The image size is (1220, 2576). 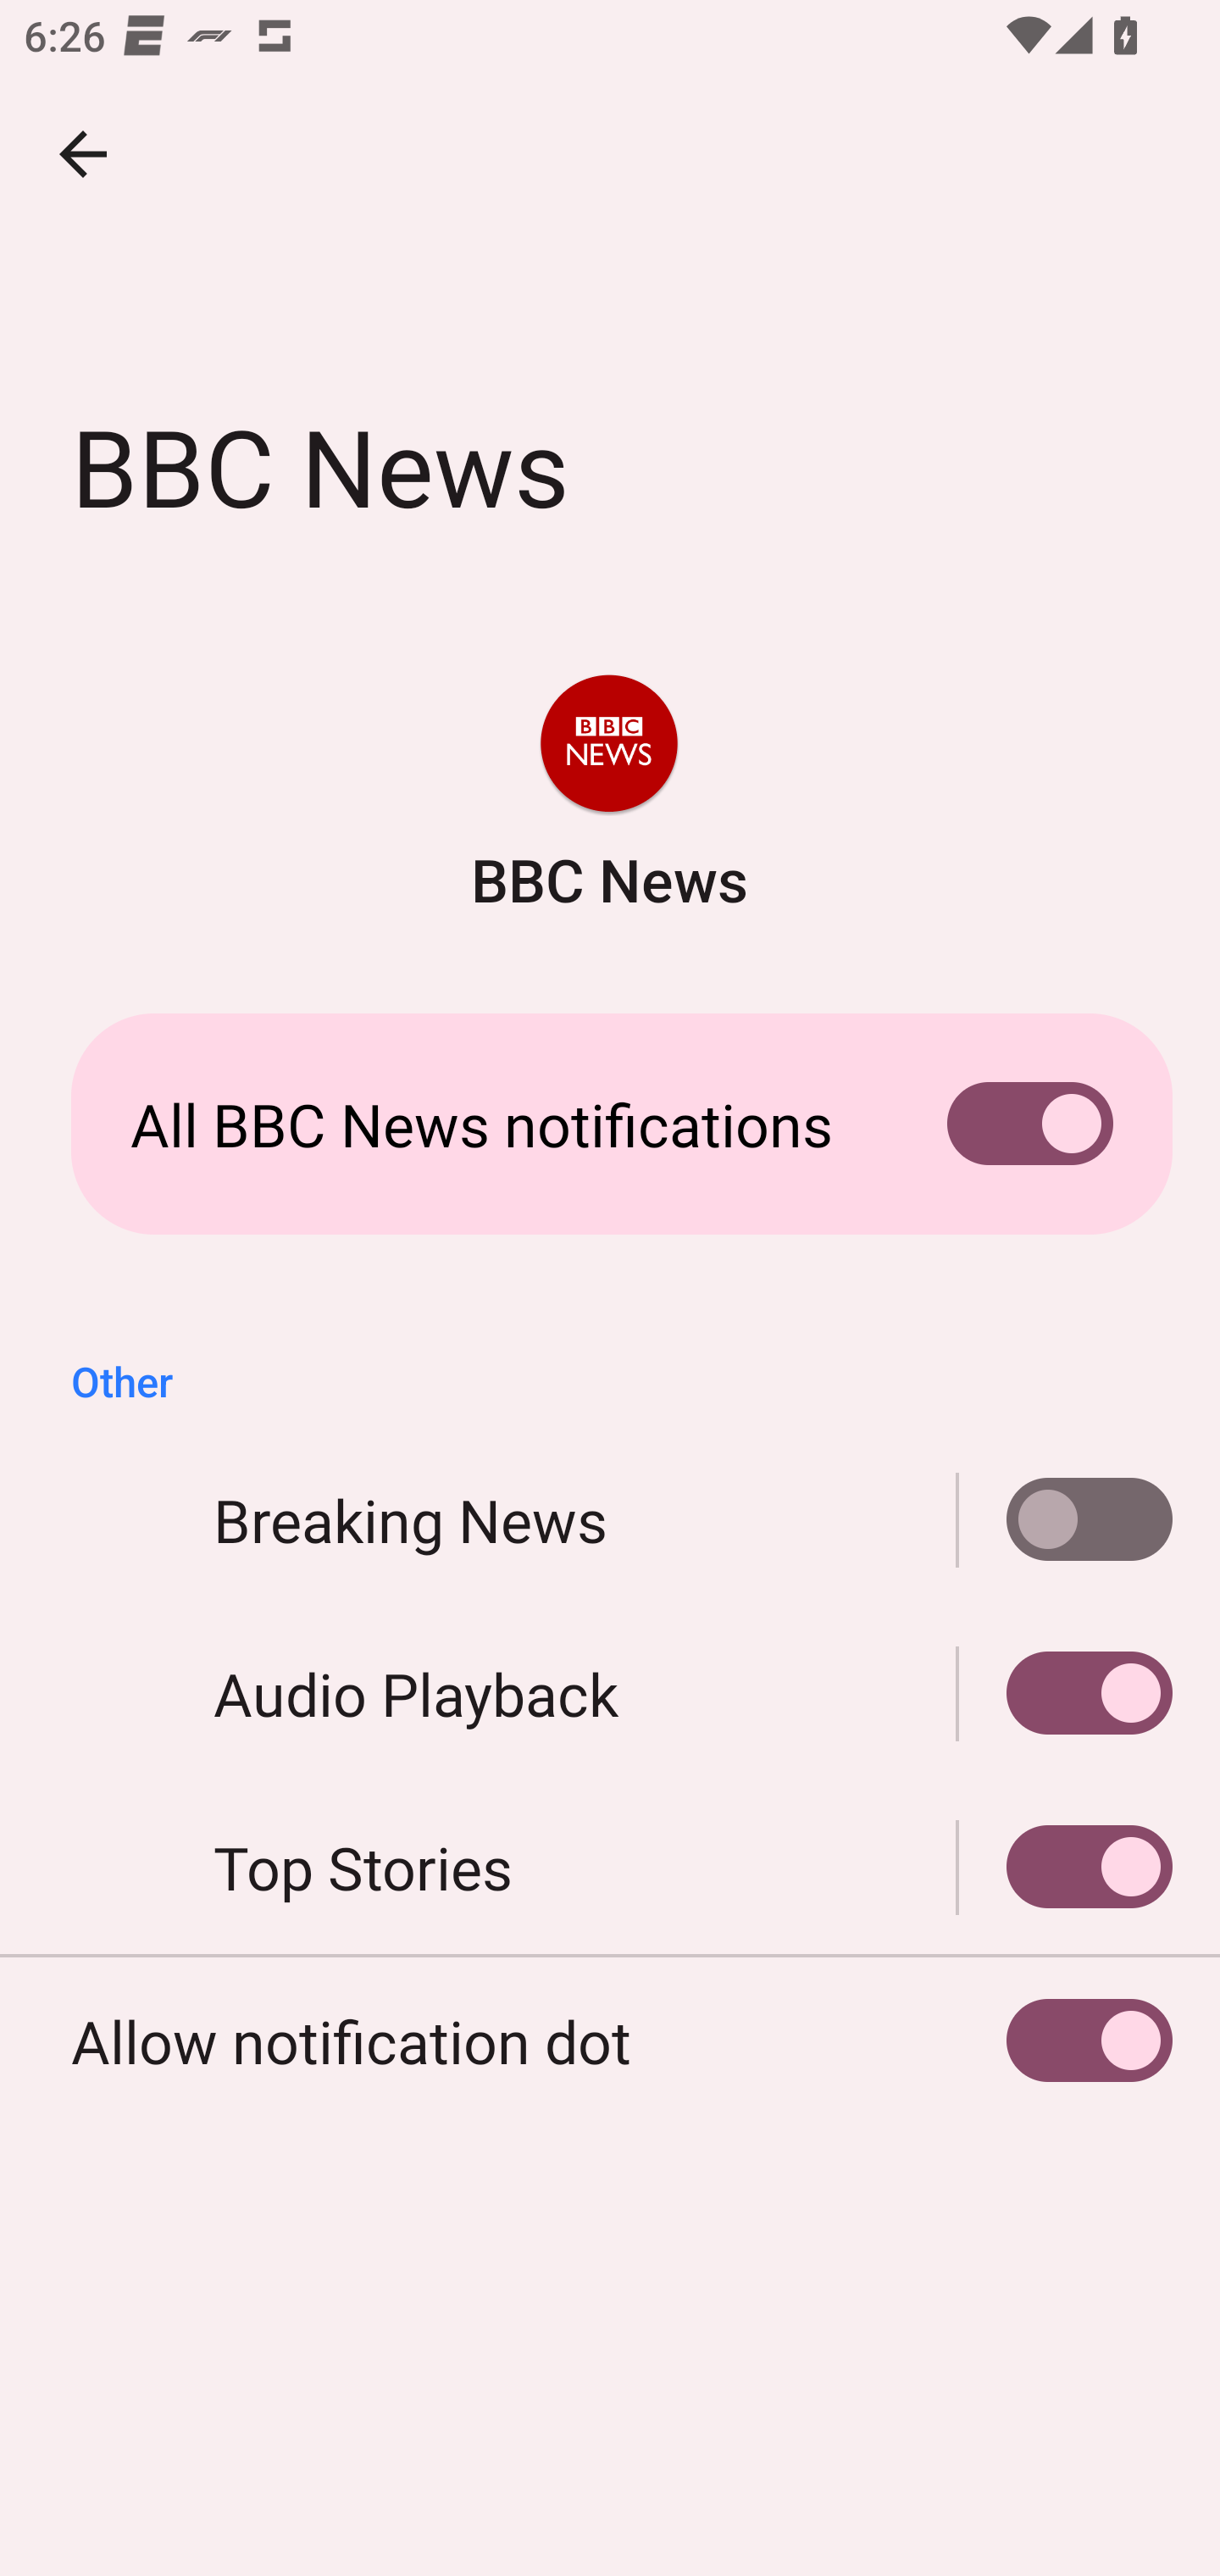 What do you see at coordinates (610, 1519) in the screenshot?
I see `Breaking News` at bounding box center [610, 1519].